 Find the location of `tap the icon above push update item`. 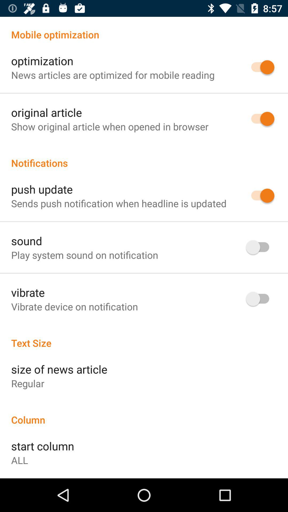

tap the icon above push update item is located at coordinates (144, 157).